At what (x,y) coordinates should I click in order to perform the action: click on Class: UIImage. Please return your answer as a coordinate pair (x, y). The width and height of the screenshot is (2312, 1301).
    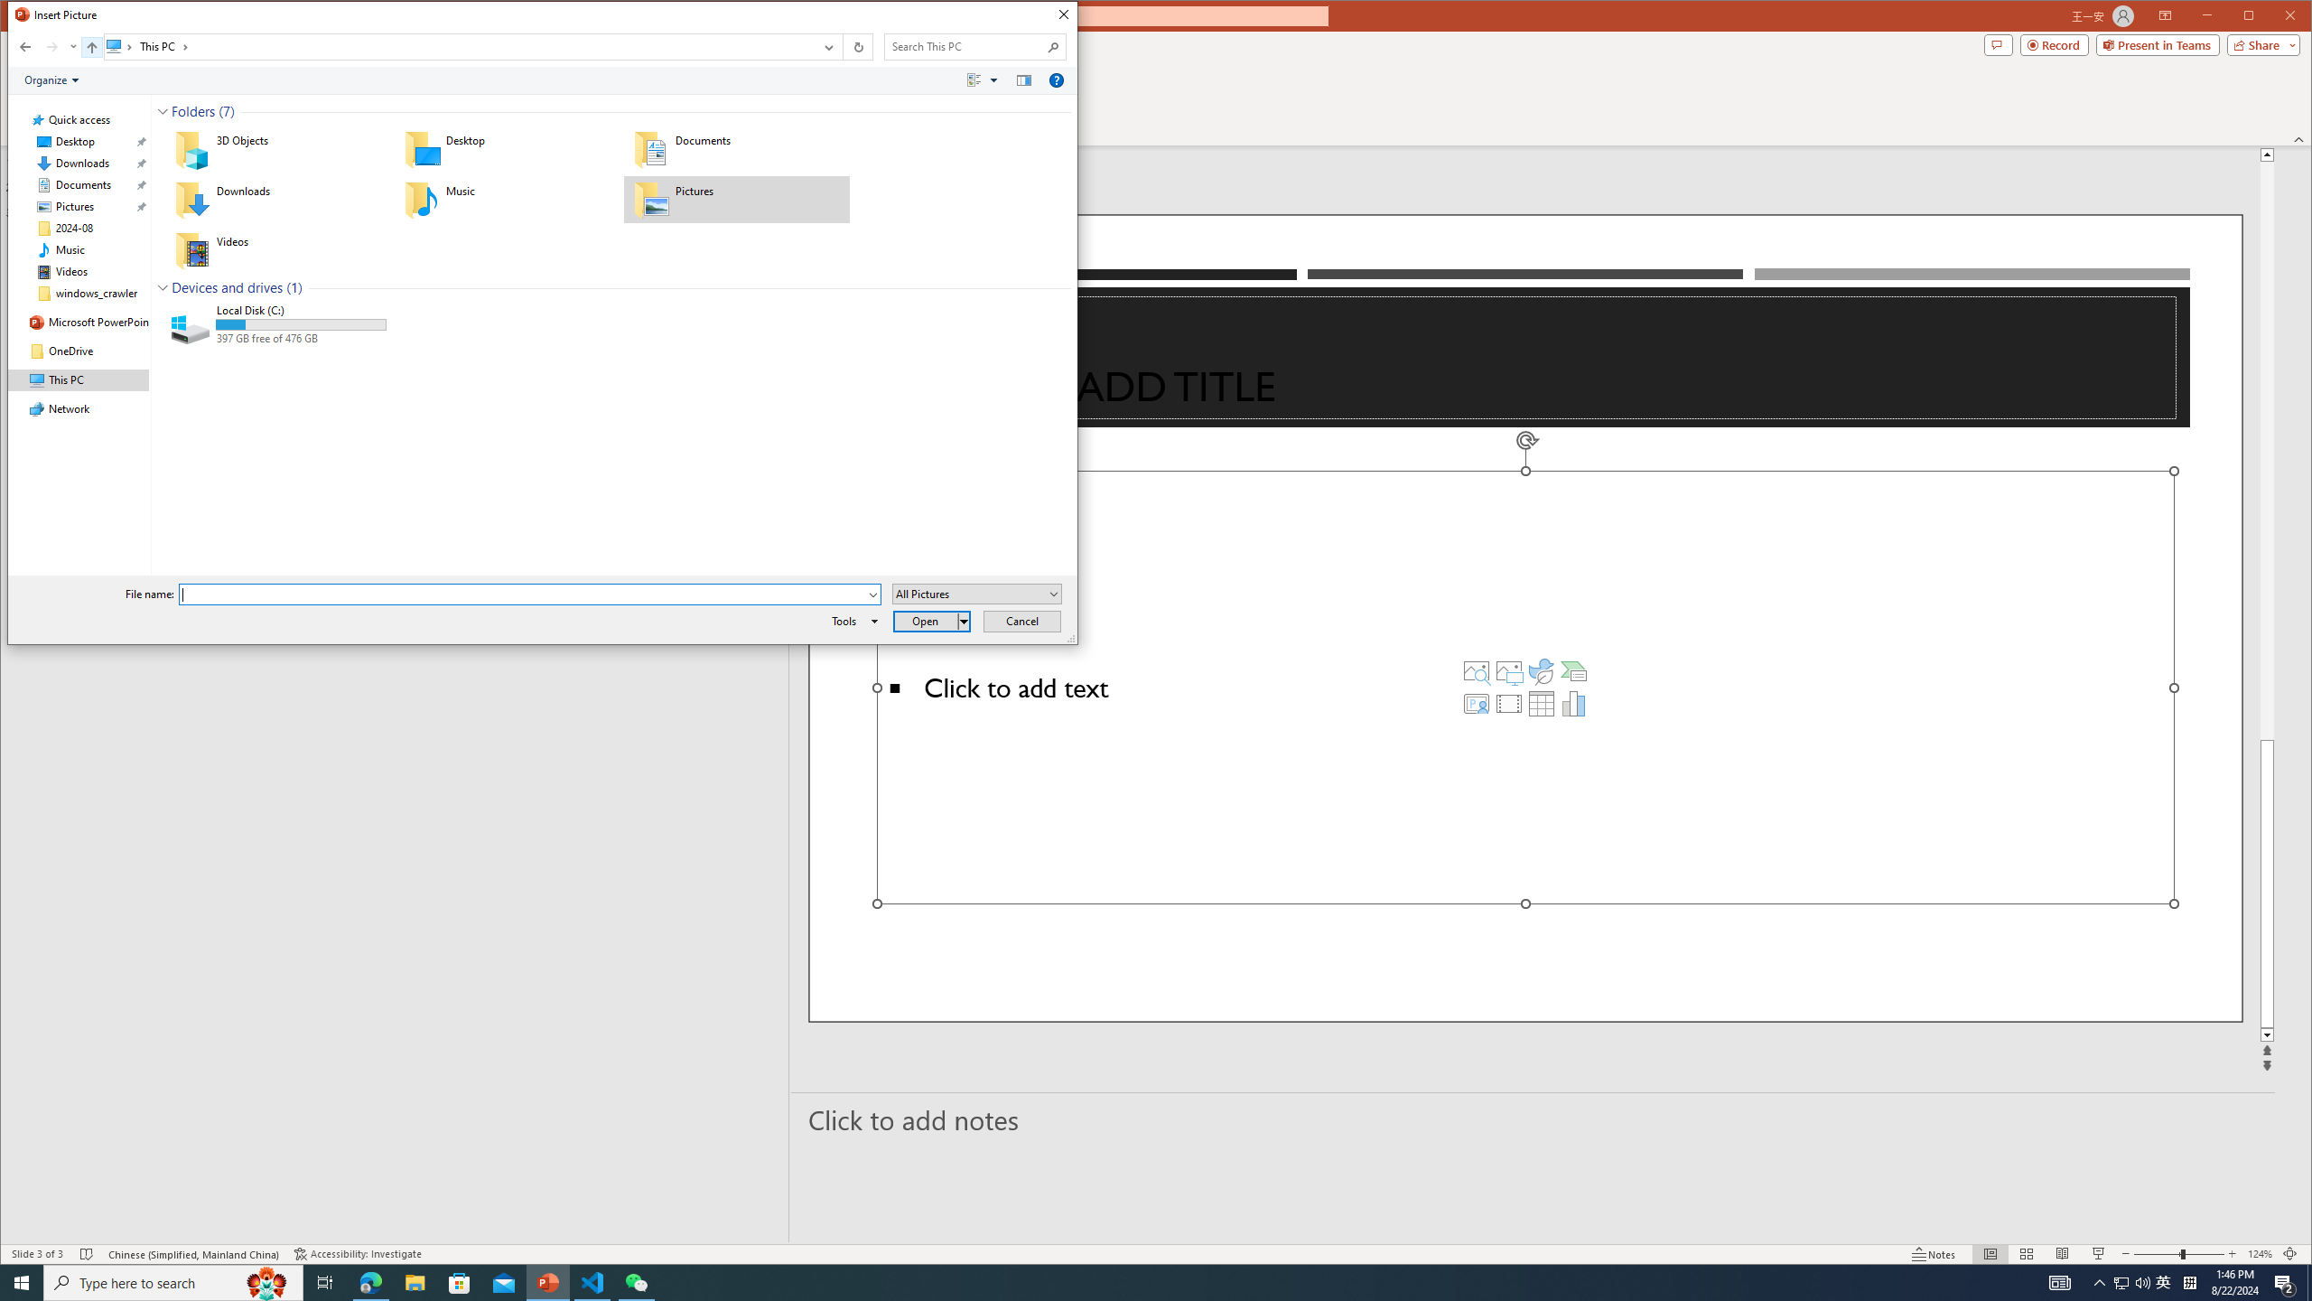
    Looking at the image, I should click on (191, 325).